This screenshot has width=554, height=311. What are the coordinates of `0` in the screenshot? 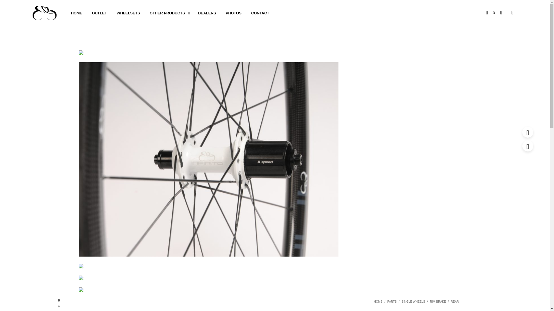 It's located at (491, 13).